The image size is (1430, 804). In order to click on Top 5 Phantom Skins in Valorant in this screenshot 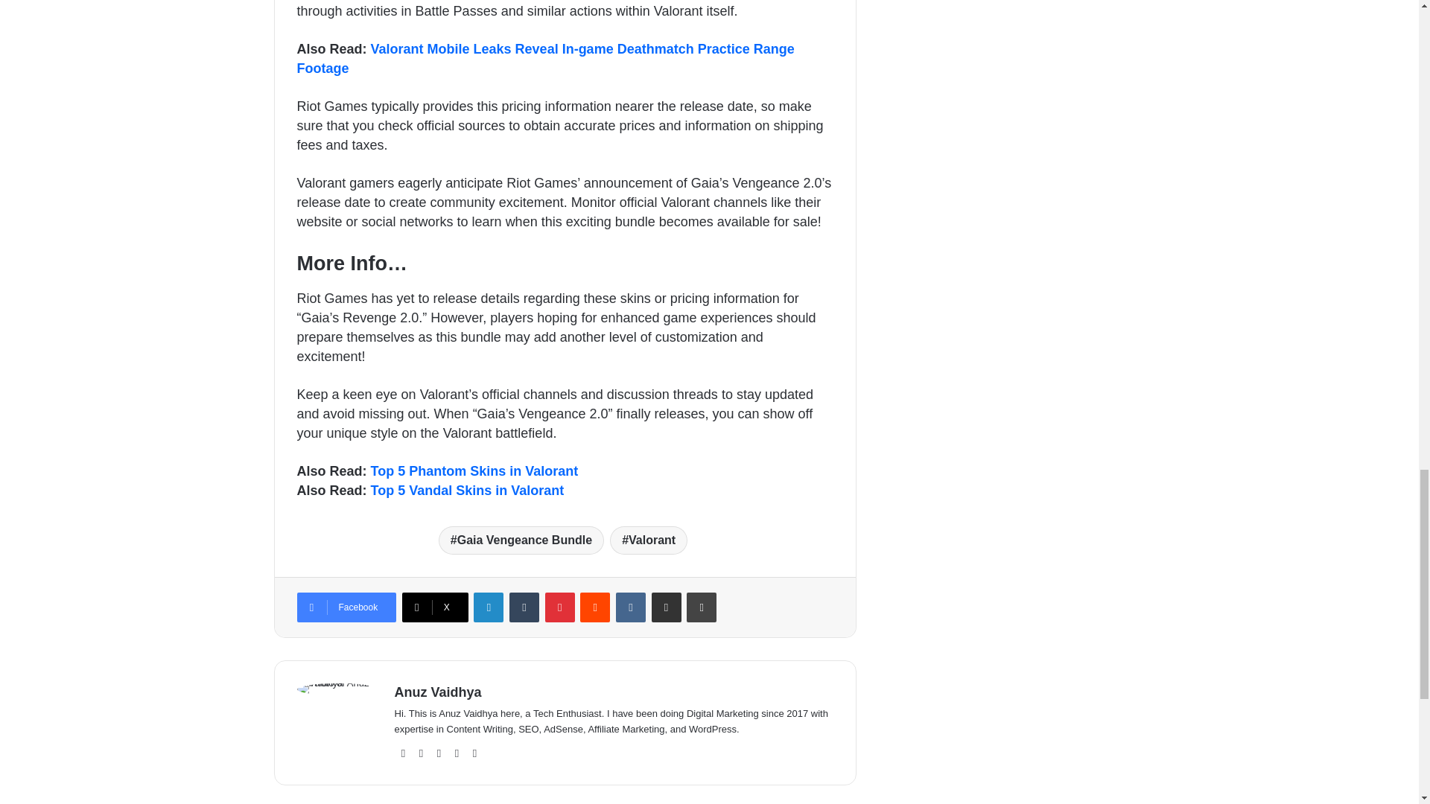, I will do `click(474, 470)`.